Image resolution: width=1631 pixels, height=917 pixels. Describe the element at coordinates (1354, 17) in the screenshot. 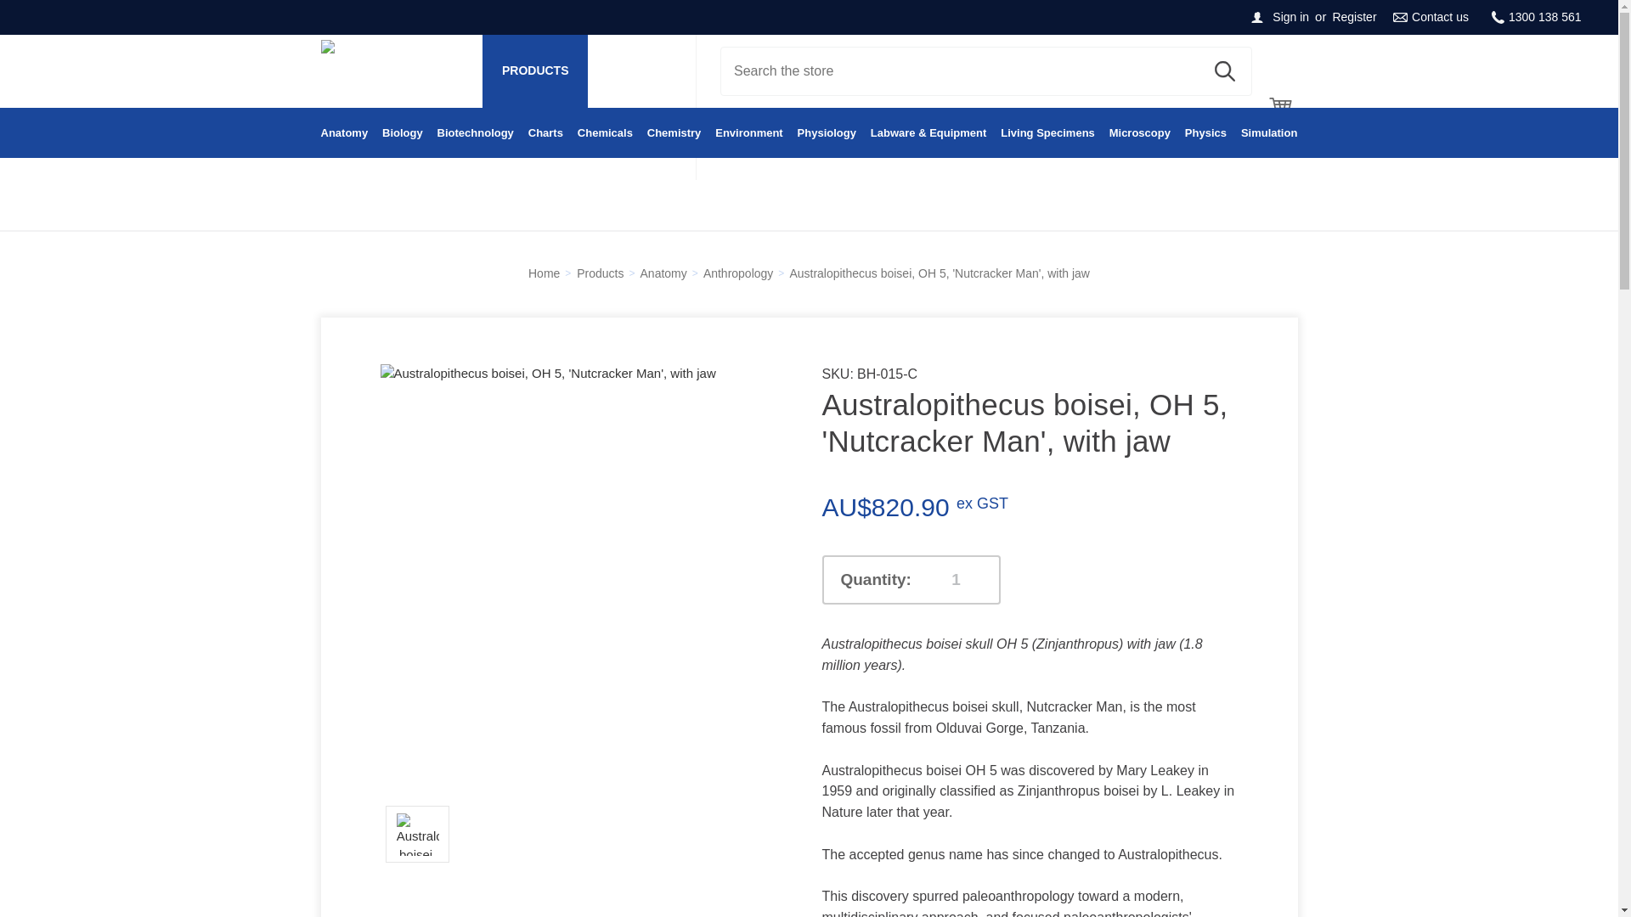

I see `Register` at that location.